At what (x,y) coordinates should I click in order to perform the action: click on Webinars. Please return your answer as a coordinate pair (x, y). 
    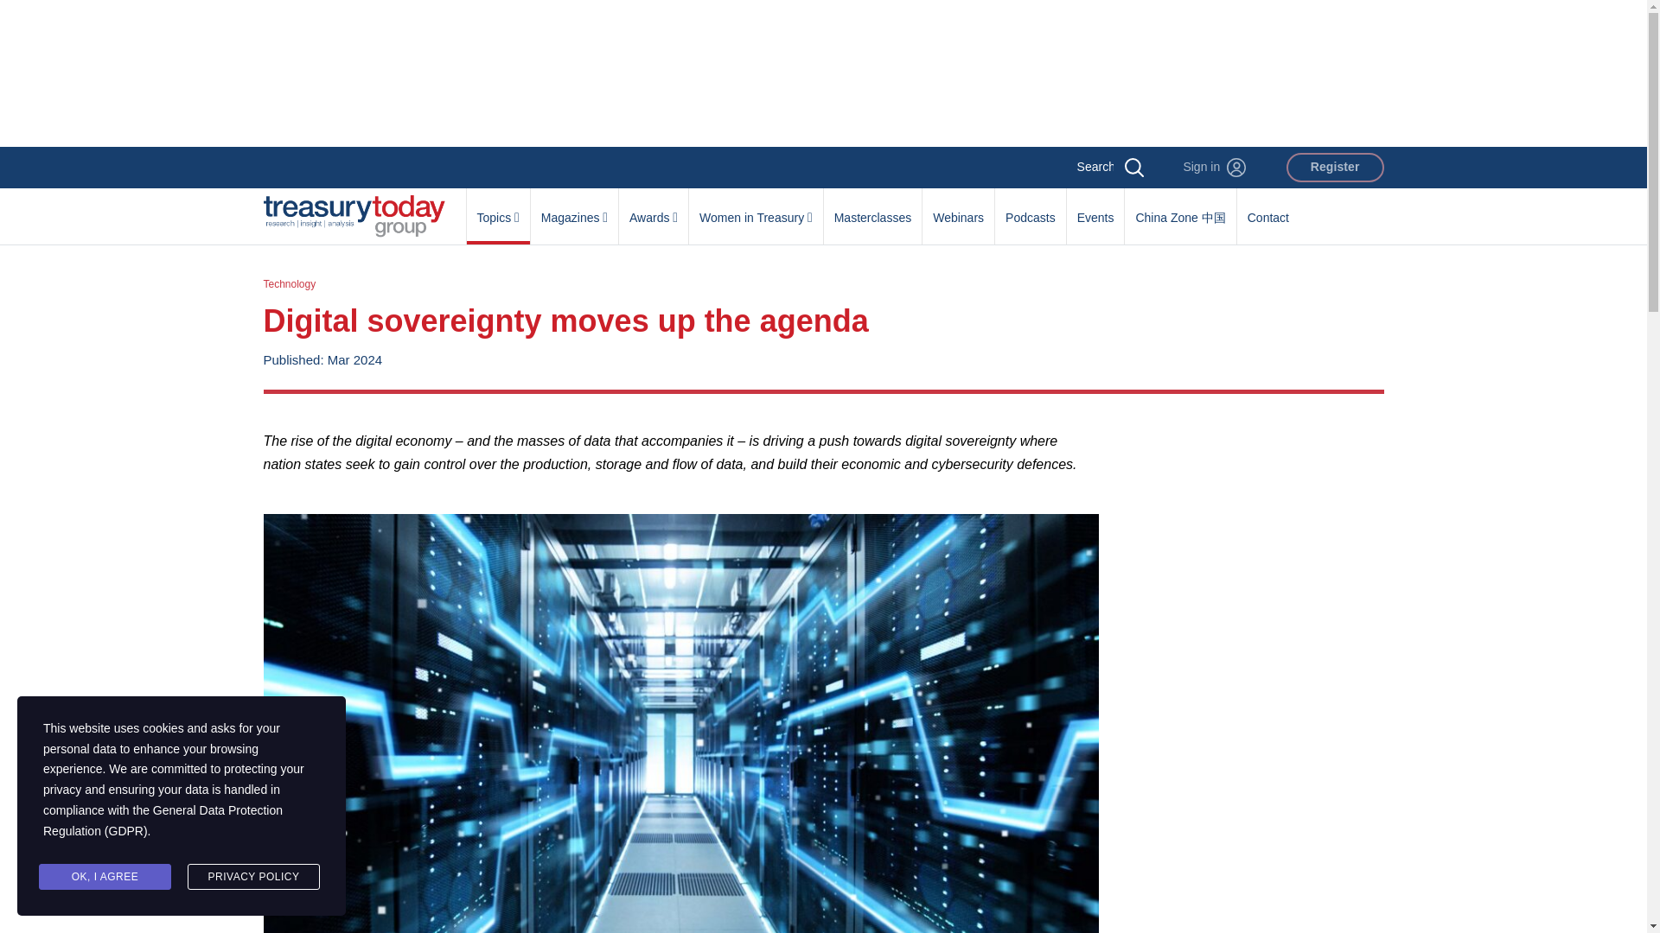
    Looking at the image, I should click on (958, 208).